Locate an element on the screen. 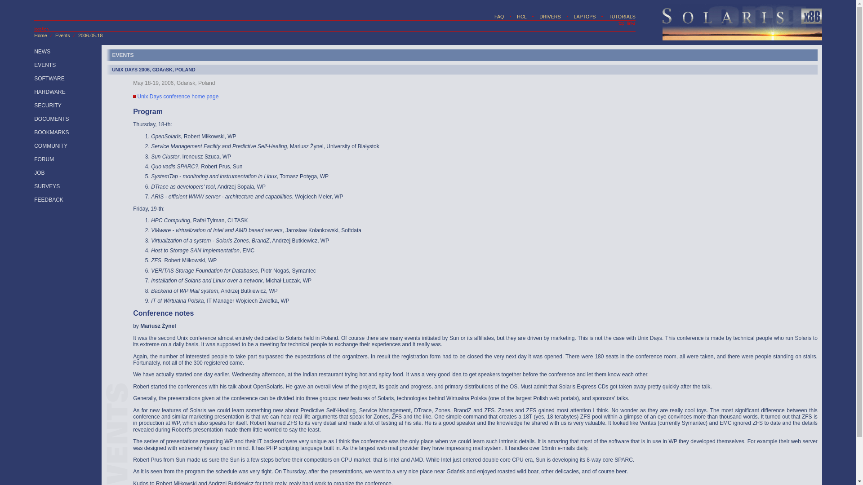 The height and width of the screenshot is (485, 863). NEWS is located at coordinates (42, 52).